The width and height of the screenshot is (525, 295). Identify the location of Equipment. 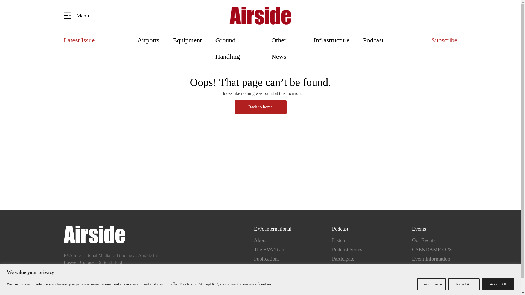
(187, 40).